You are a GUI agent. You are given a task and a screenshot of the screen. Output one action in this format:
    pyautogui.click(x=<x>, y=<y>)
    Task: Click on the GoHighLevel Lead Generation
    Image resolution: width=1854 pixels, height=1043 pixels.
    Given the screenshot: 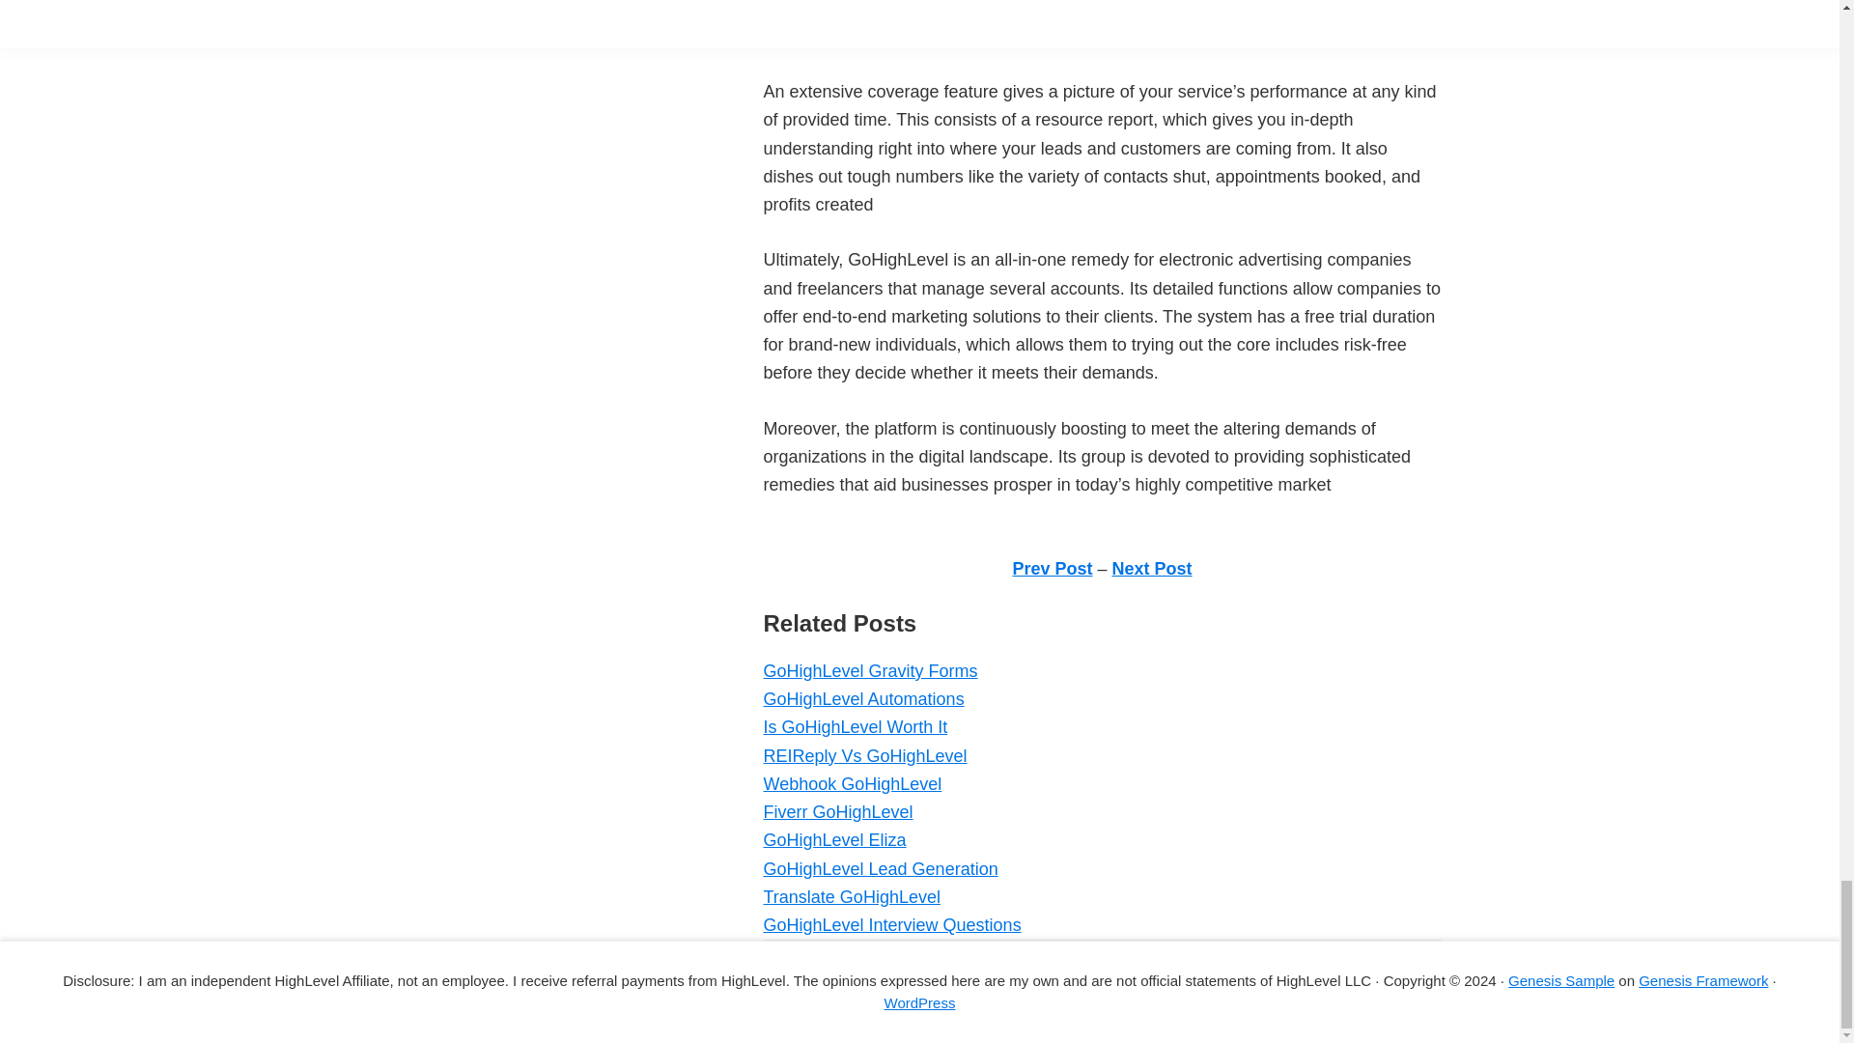 What is the action you would take?
    pyautogui.click(x=879, y=869)
    